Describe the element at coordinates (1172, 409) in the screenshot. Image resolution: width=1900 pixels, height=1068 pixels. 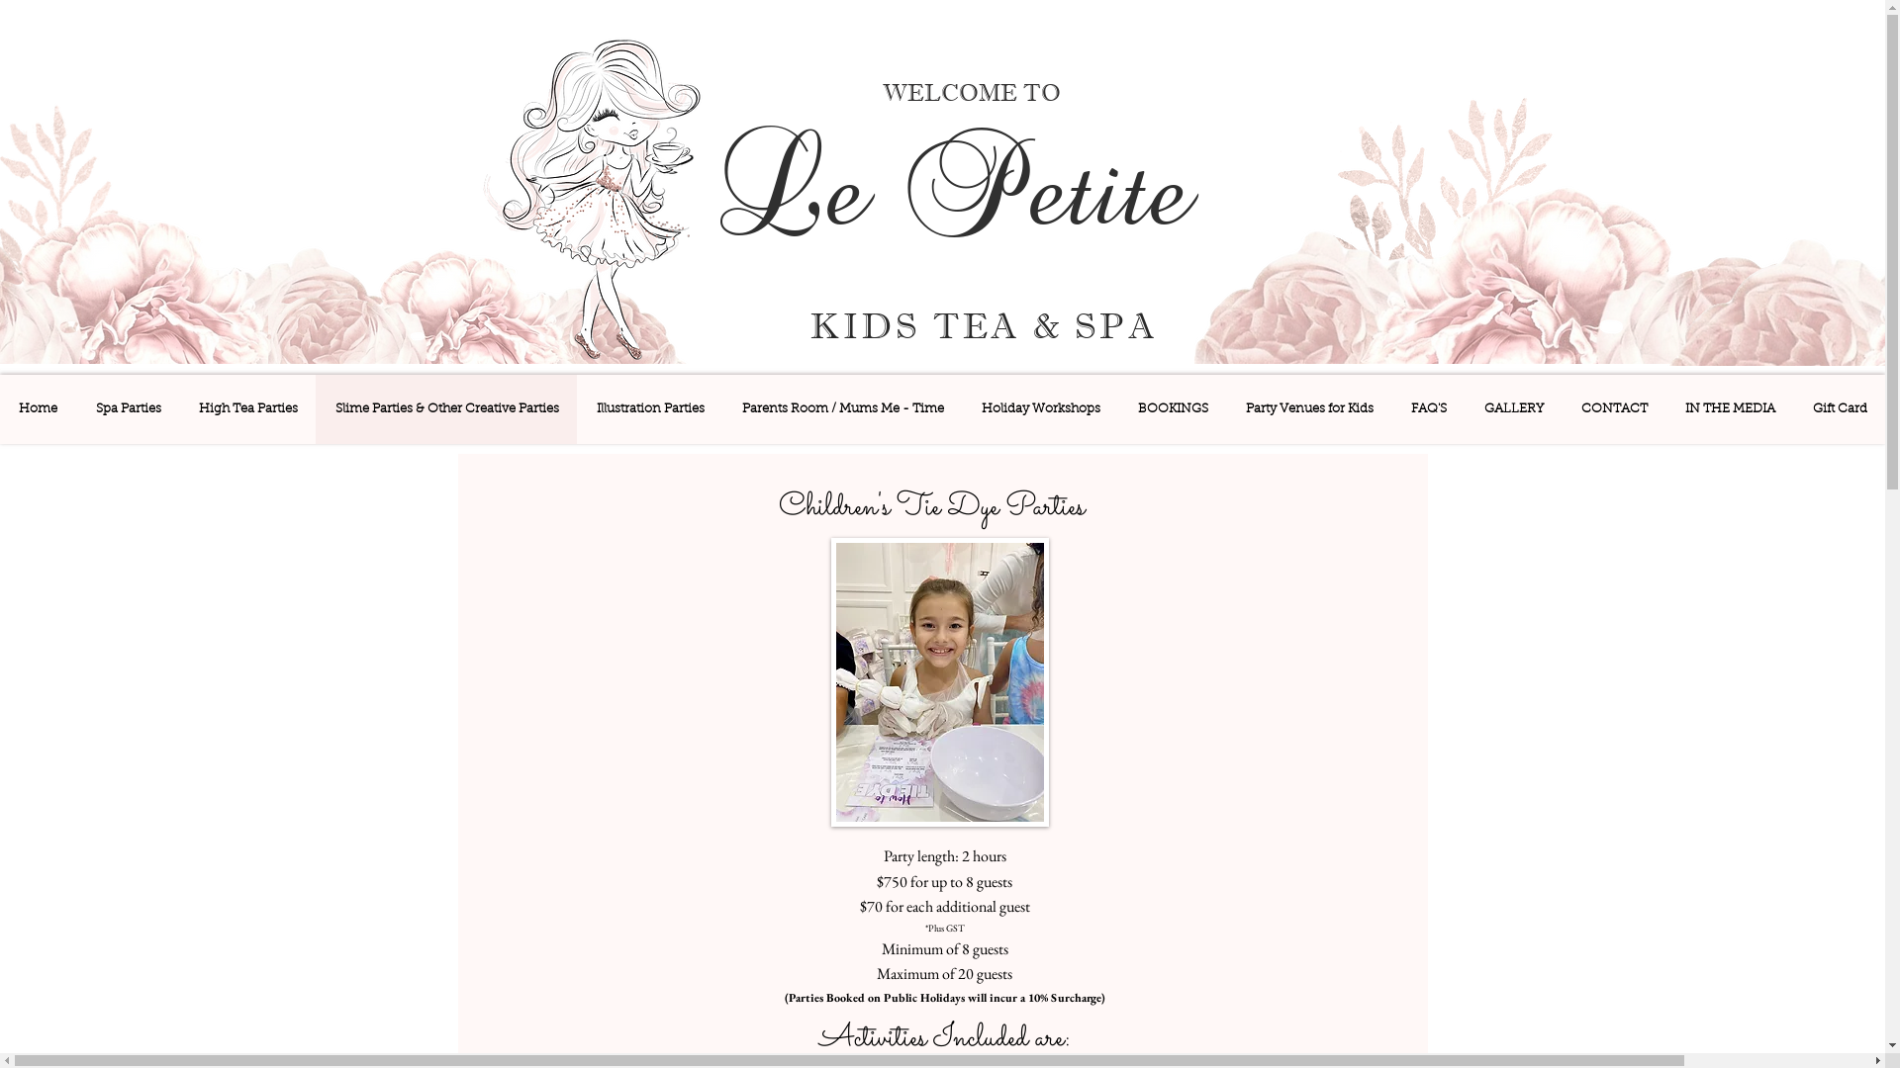
I see `BOOKINGS` at that location.